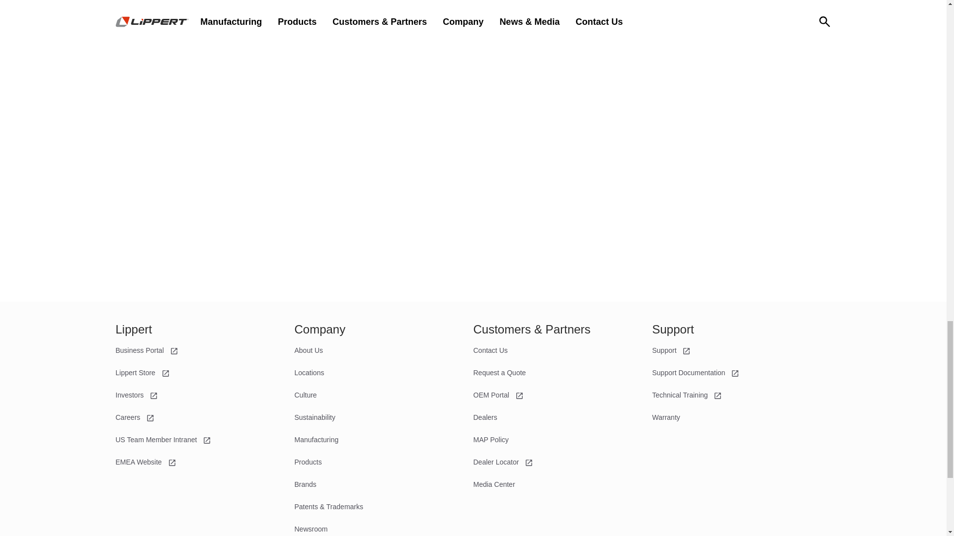 The height and width of the screenshot is (536, 954). I want to click on MAP Policy, so click(491, 440).